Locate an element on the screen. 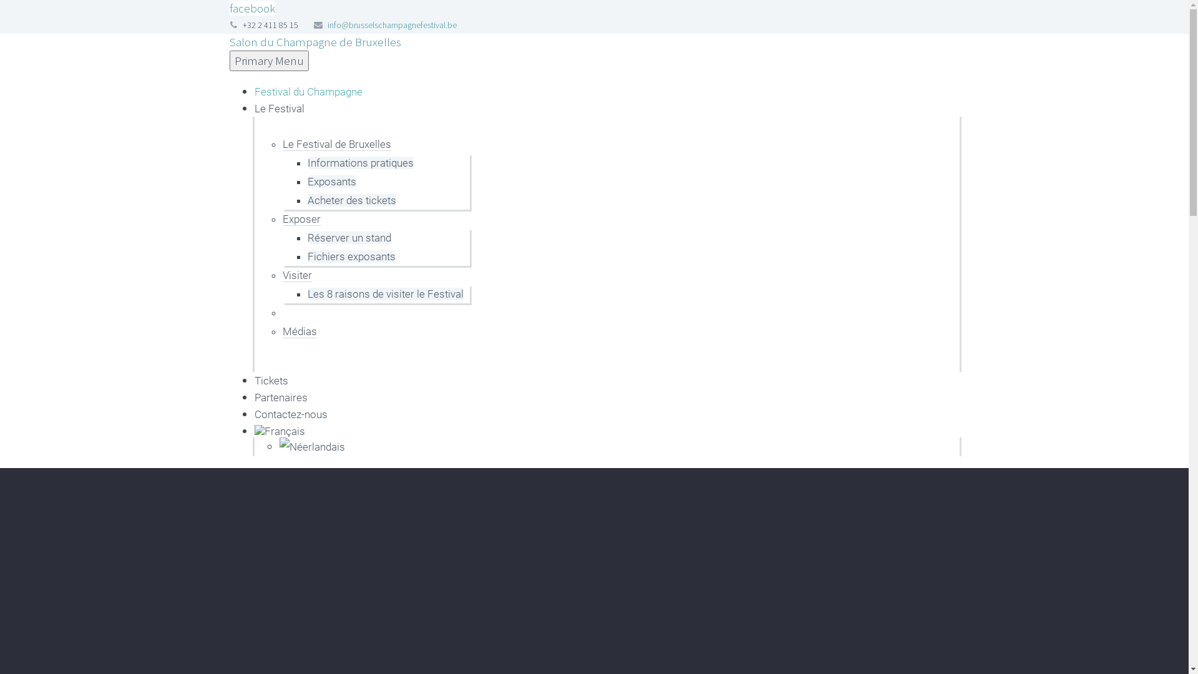  Les 8 raisons de visiter le Festival is located at coordinates (384, 294).